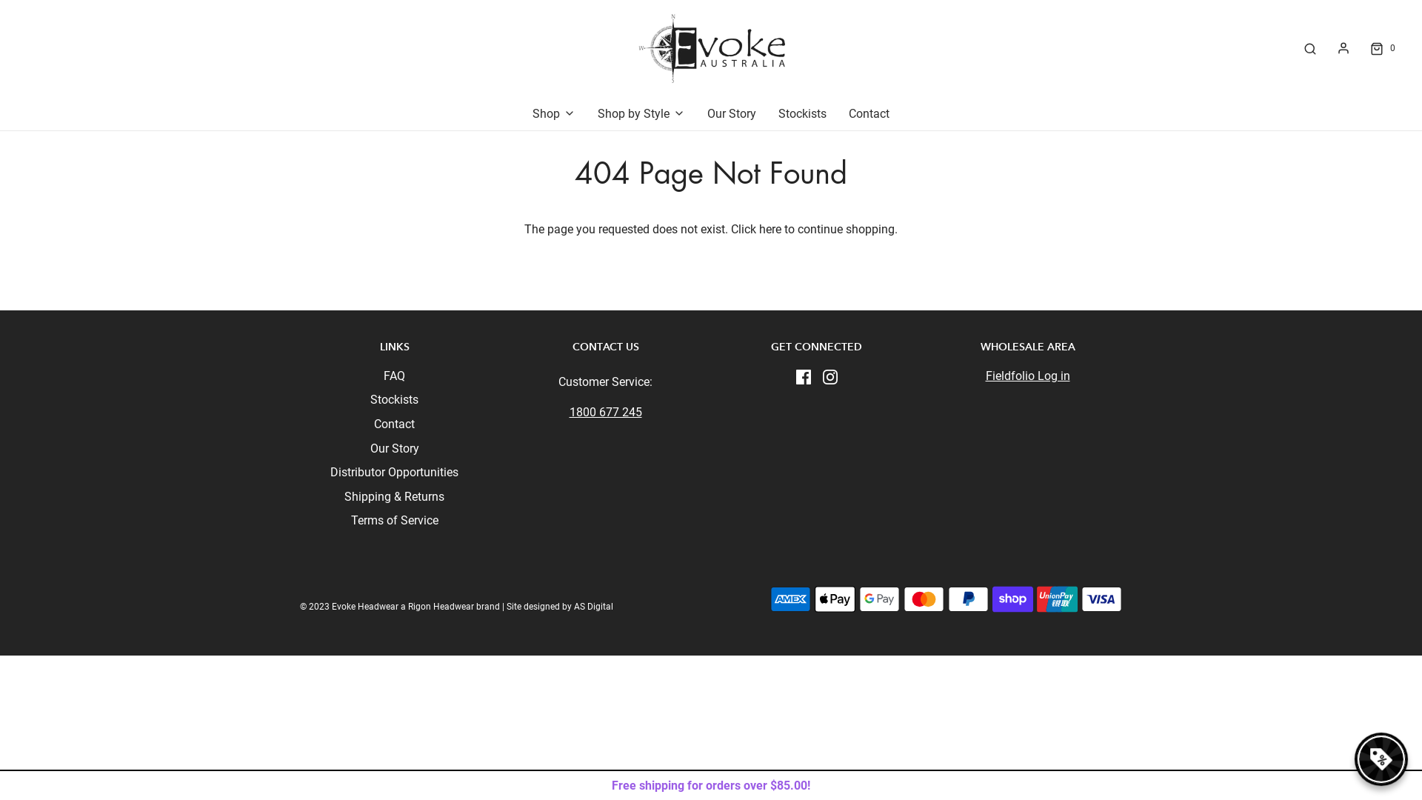  What do you see at coordinates (829, 376) in the screenshot?
I see `Instagram icon` at bounding box center [829, 376].